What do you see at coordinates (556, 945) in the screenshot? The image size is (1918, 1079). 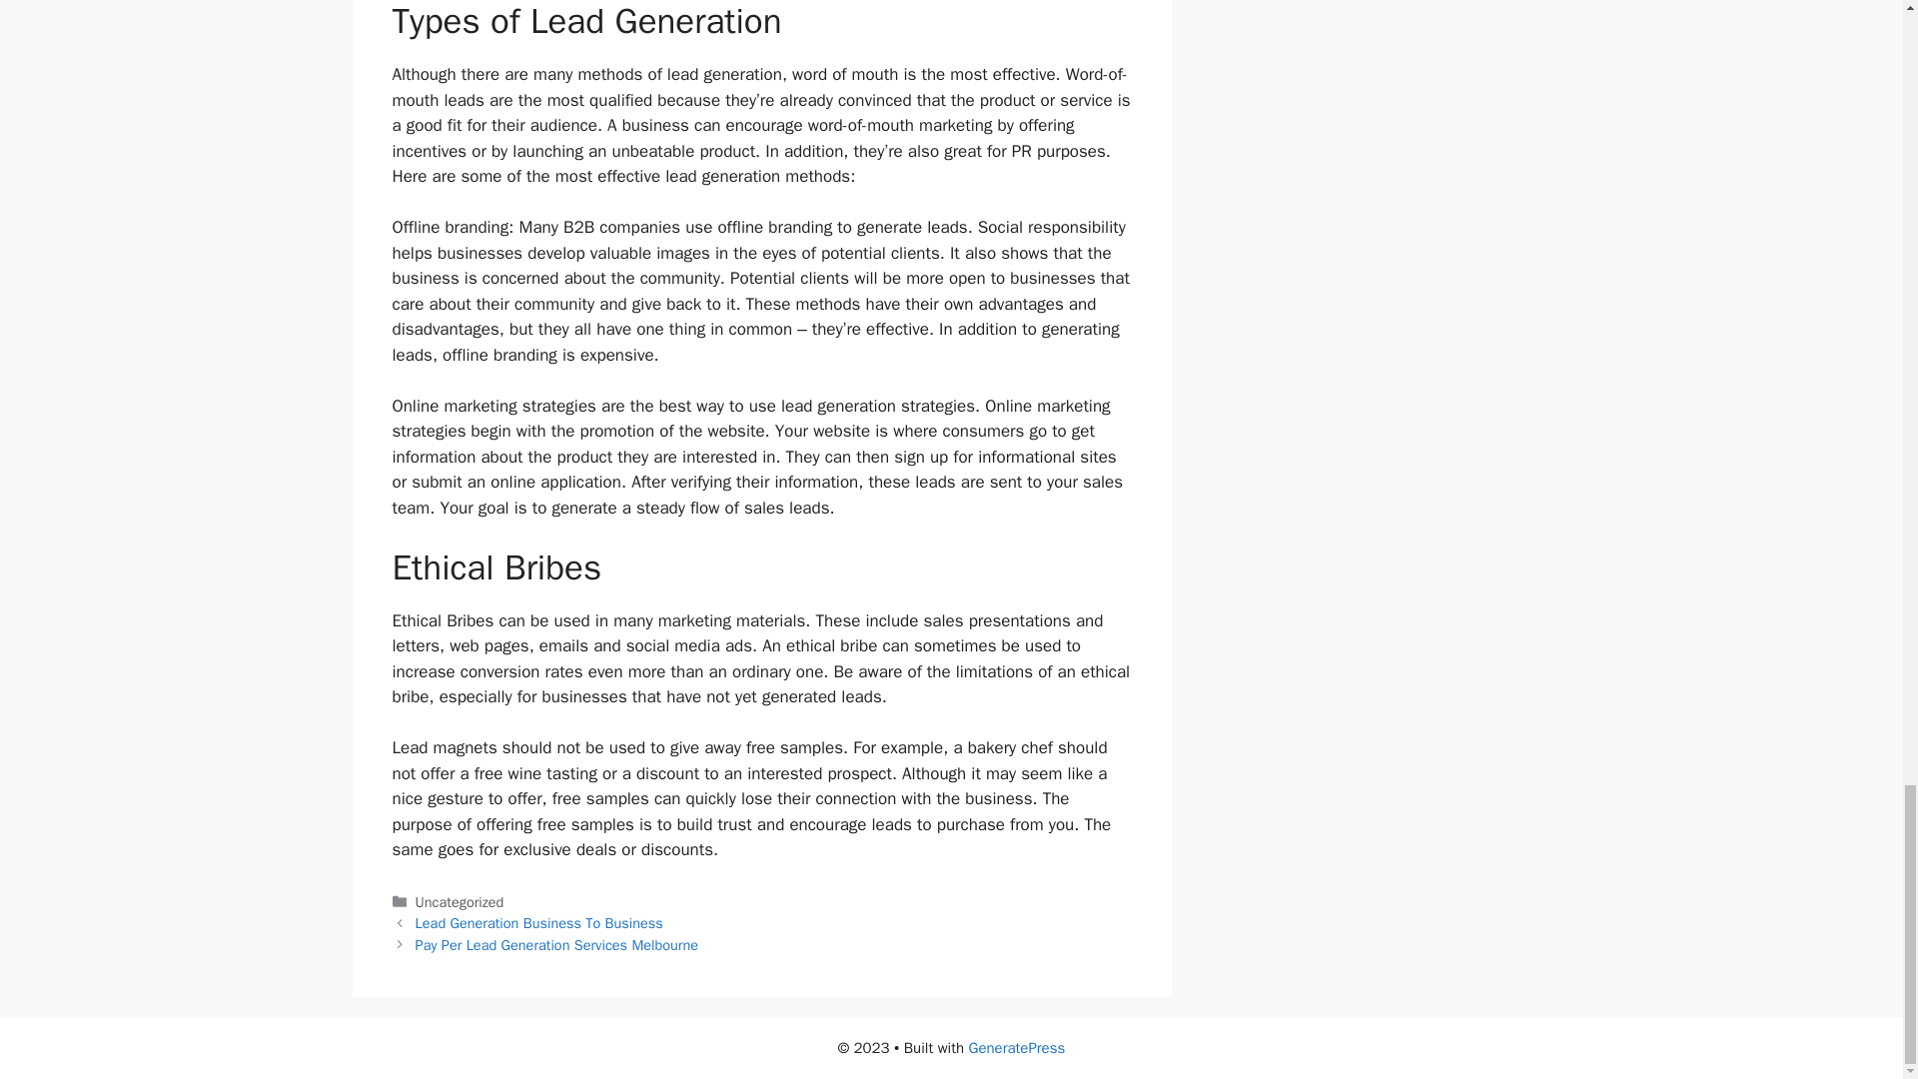 I see `Pay Per Lead Generation Services Melbourne` at bounding box center [556, 945].